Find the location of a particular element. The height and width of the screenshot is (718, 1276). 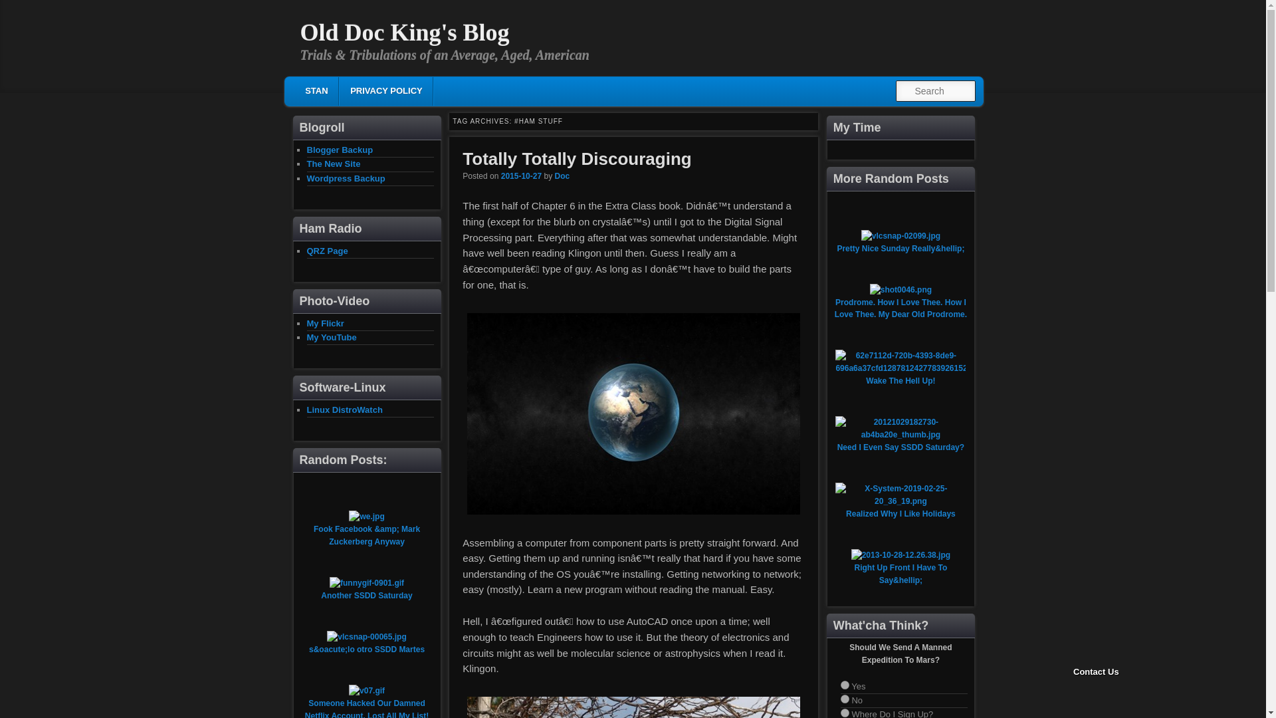

33 is located at coordinates (845, 713).